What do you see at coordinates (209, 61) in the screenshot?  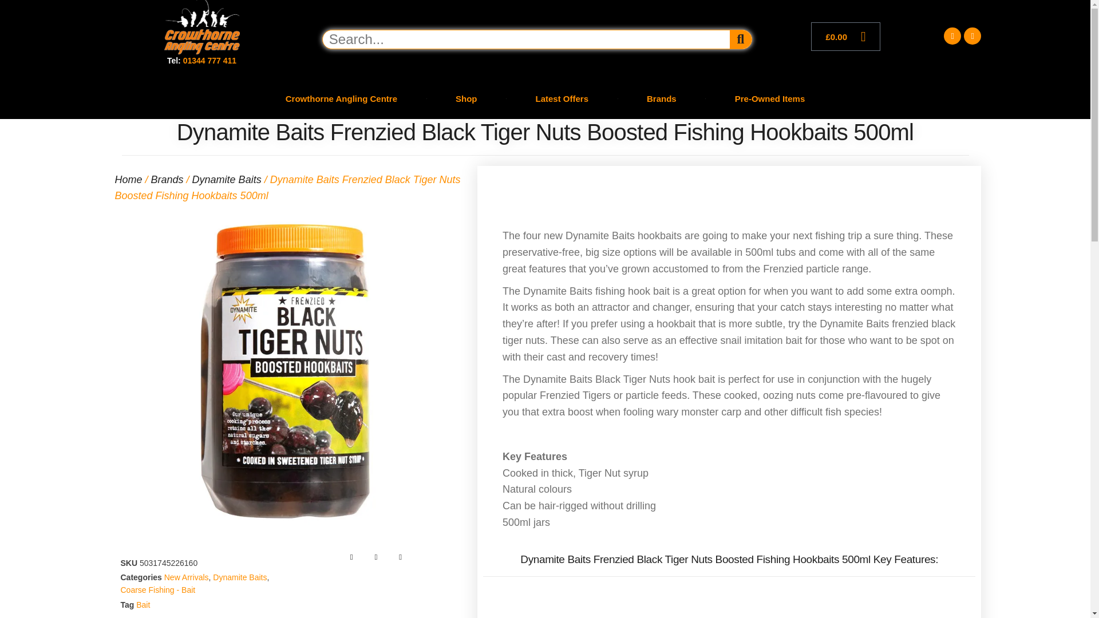 I see `01344 777 411` at bounding box center [209, 61].